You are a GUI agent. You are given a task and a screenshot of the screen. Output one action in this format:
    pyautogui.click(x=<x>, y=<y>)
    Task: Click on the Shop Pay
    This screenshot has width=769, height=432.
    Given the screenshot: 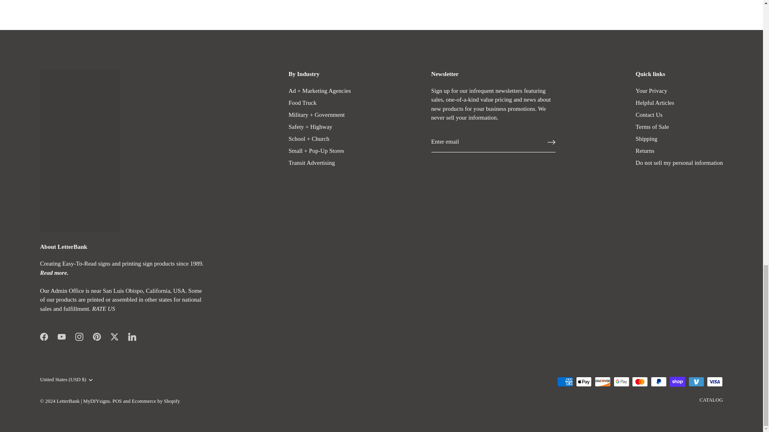 What is the action you would take?
    pyautogui.click(x=677, y=382)
    